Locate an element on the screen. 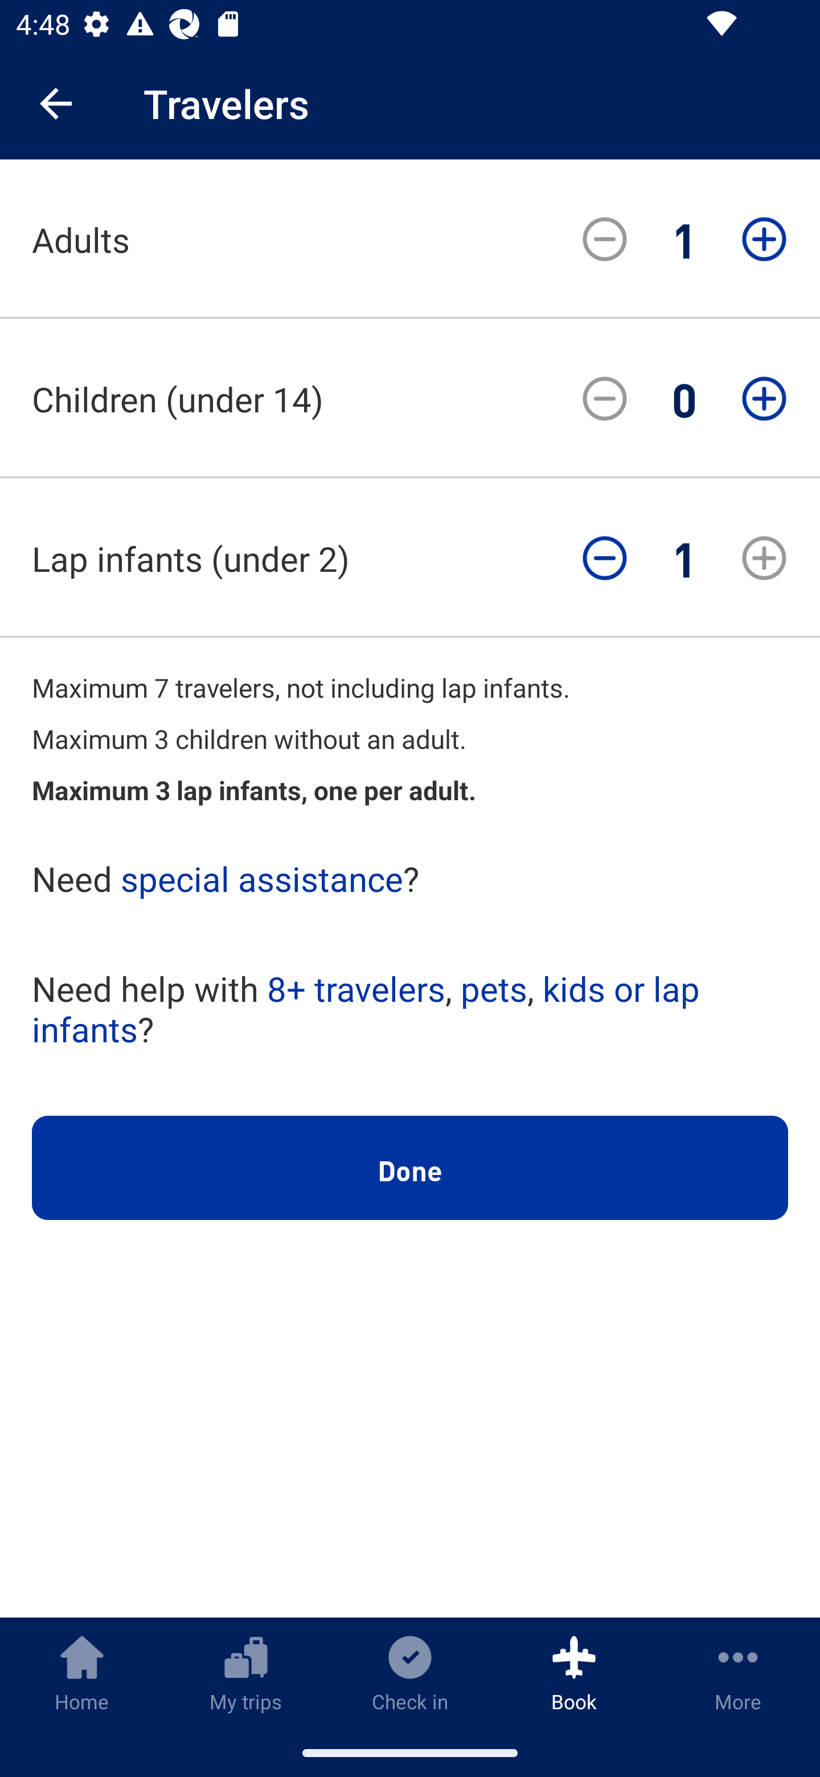 This screenshot has width=820, height=1777. Decrease infants is located at coordinates (605, 559).